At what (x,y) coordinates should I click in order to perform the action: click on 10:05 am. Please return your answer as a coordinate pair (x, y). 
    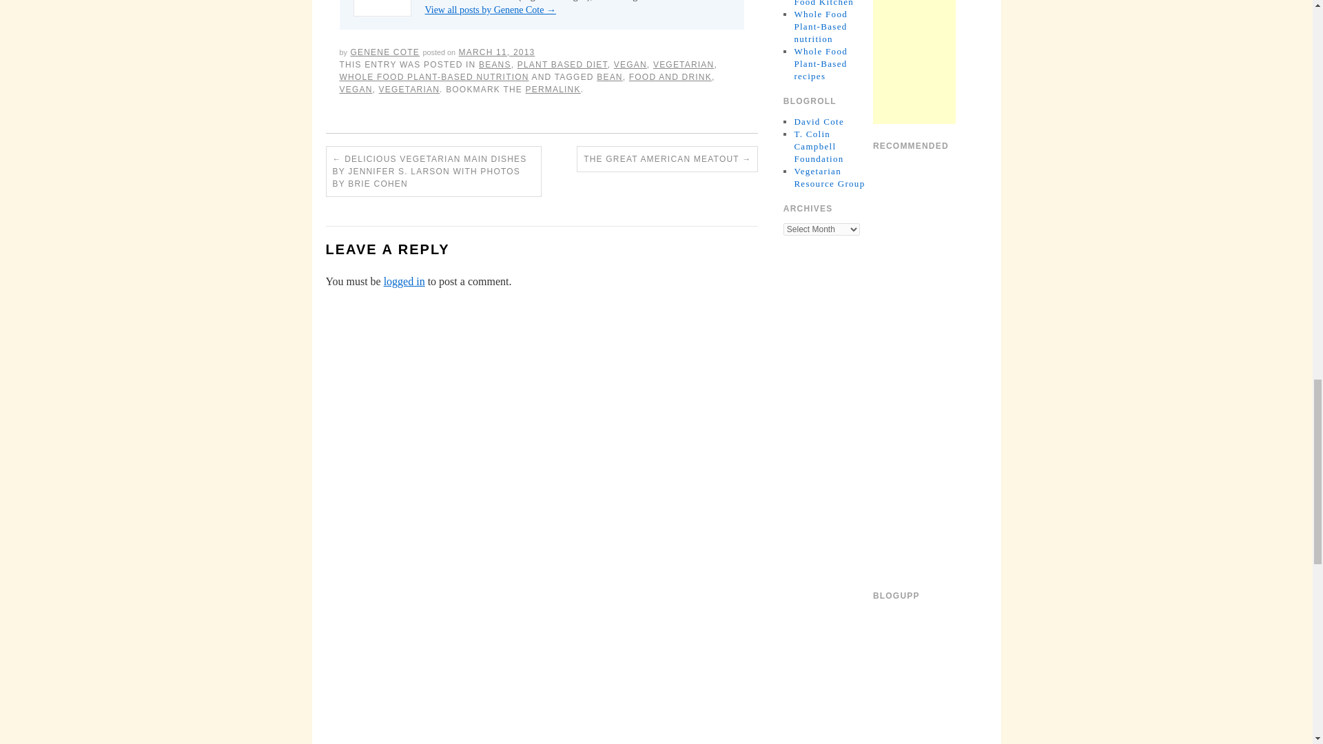
    Looking at the image, I should click on (498, 52).